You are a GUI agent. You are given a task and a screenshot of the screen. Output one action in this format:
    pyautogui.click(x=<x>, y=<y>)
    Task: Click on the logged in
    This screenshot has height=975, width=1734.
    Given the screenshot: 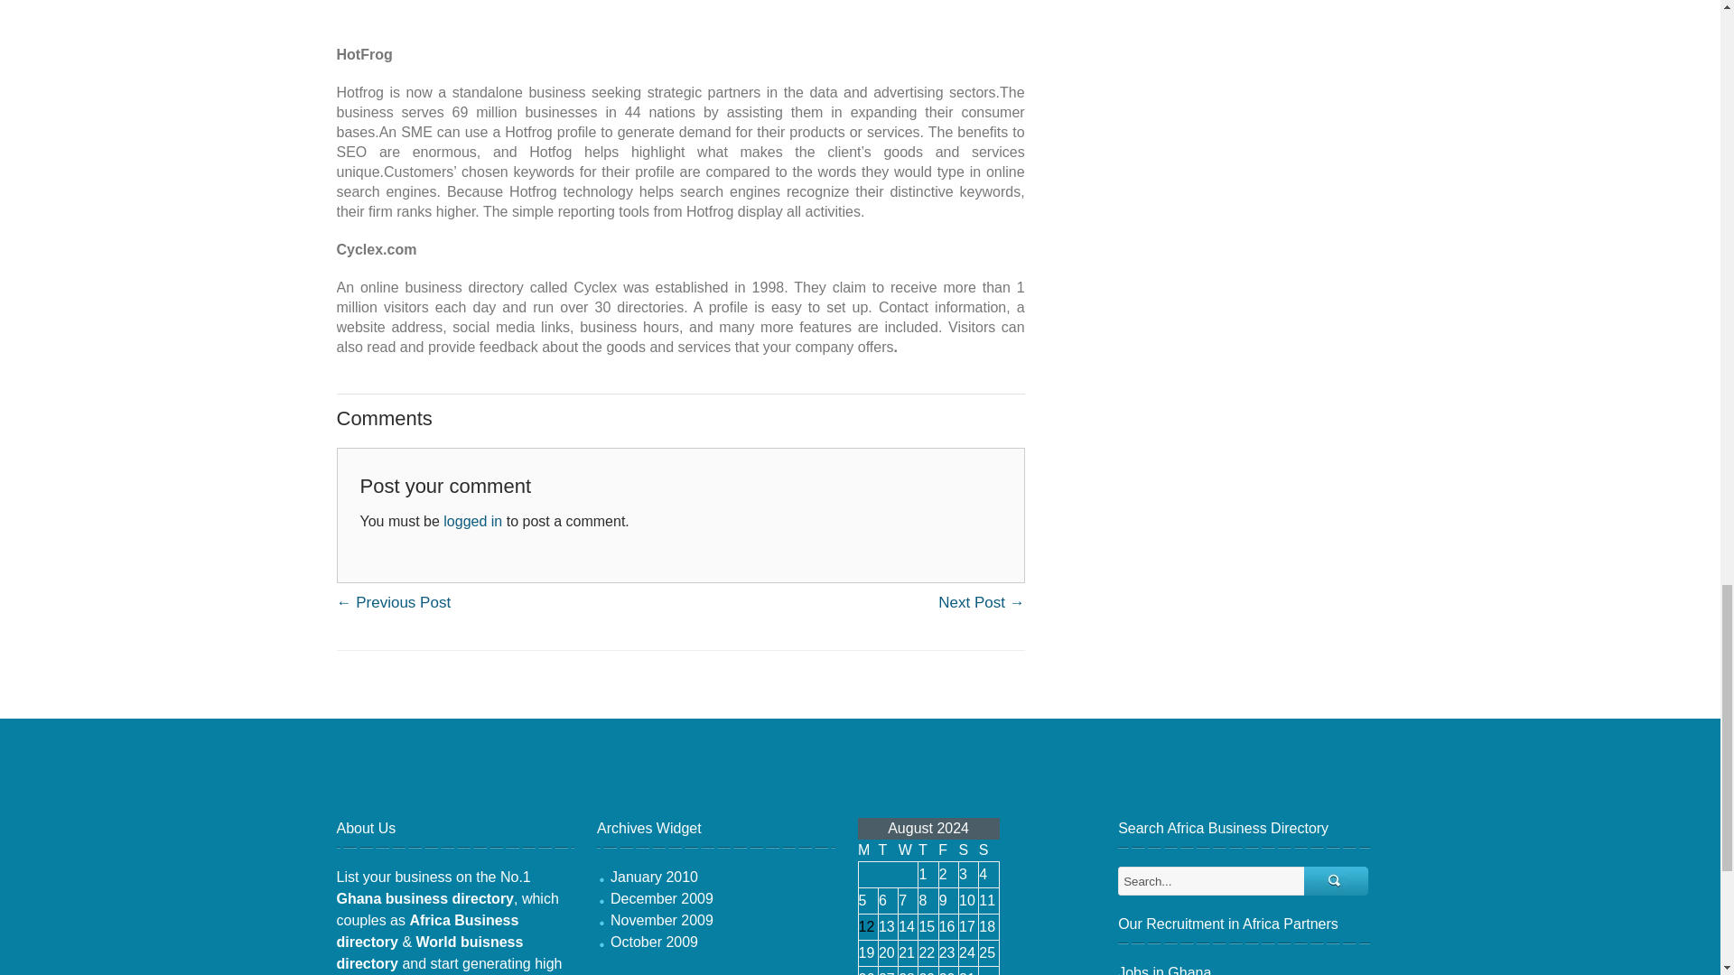 What is the action you would take?
    pyautogui.click(x=473, y=522)
    